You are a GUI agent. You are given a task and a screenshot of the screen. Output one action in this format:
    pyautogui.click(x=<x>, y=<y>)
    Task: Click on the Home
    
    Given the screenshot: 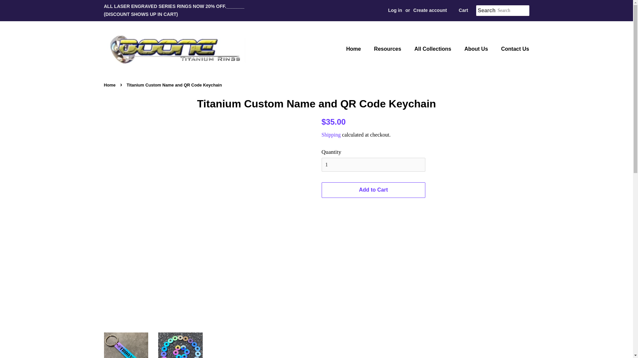 What is the action you would take?
    pyautogui.click(x=110, y=85)
    